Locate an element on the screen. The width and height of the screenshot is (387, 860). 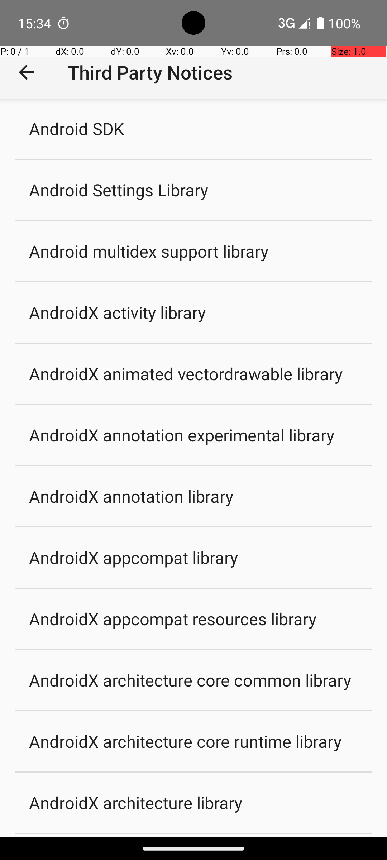
Third Party Notices is located at coordinates (150, 72).